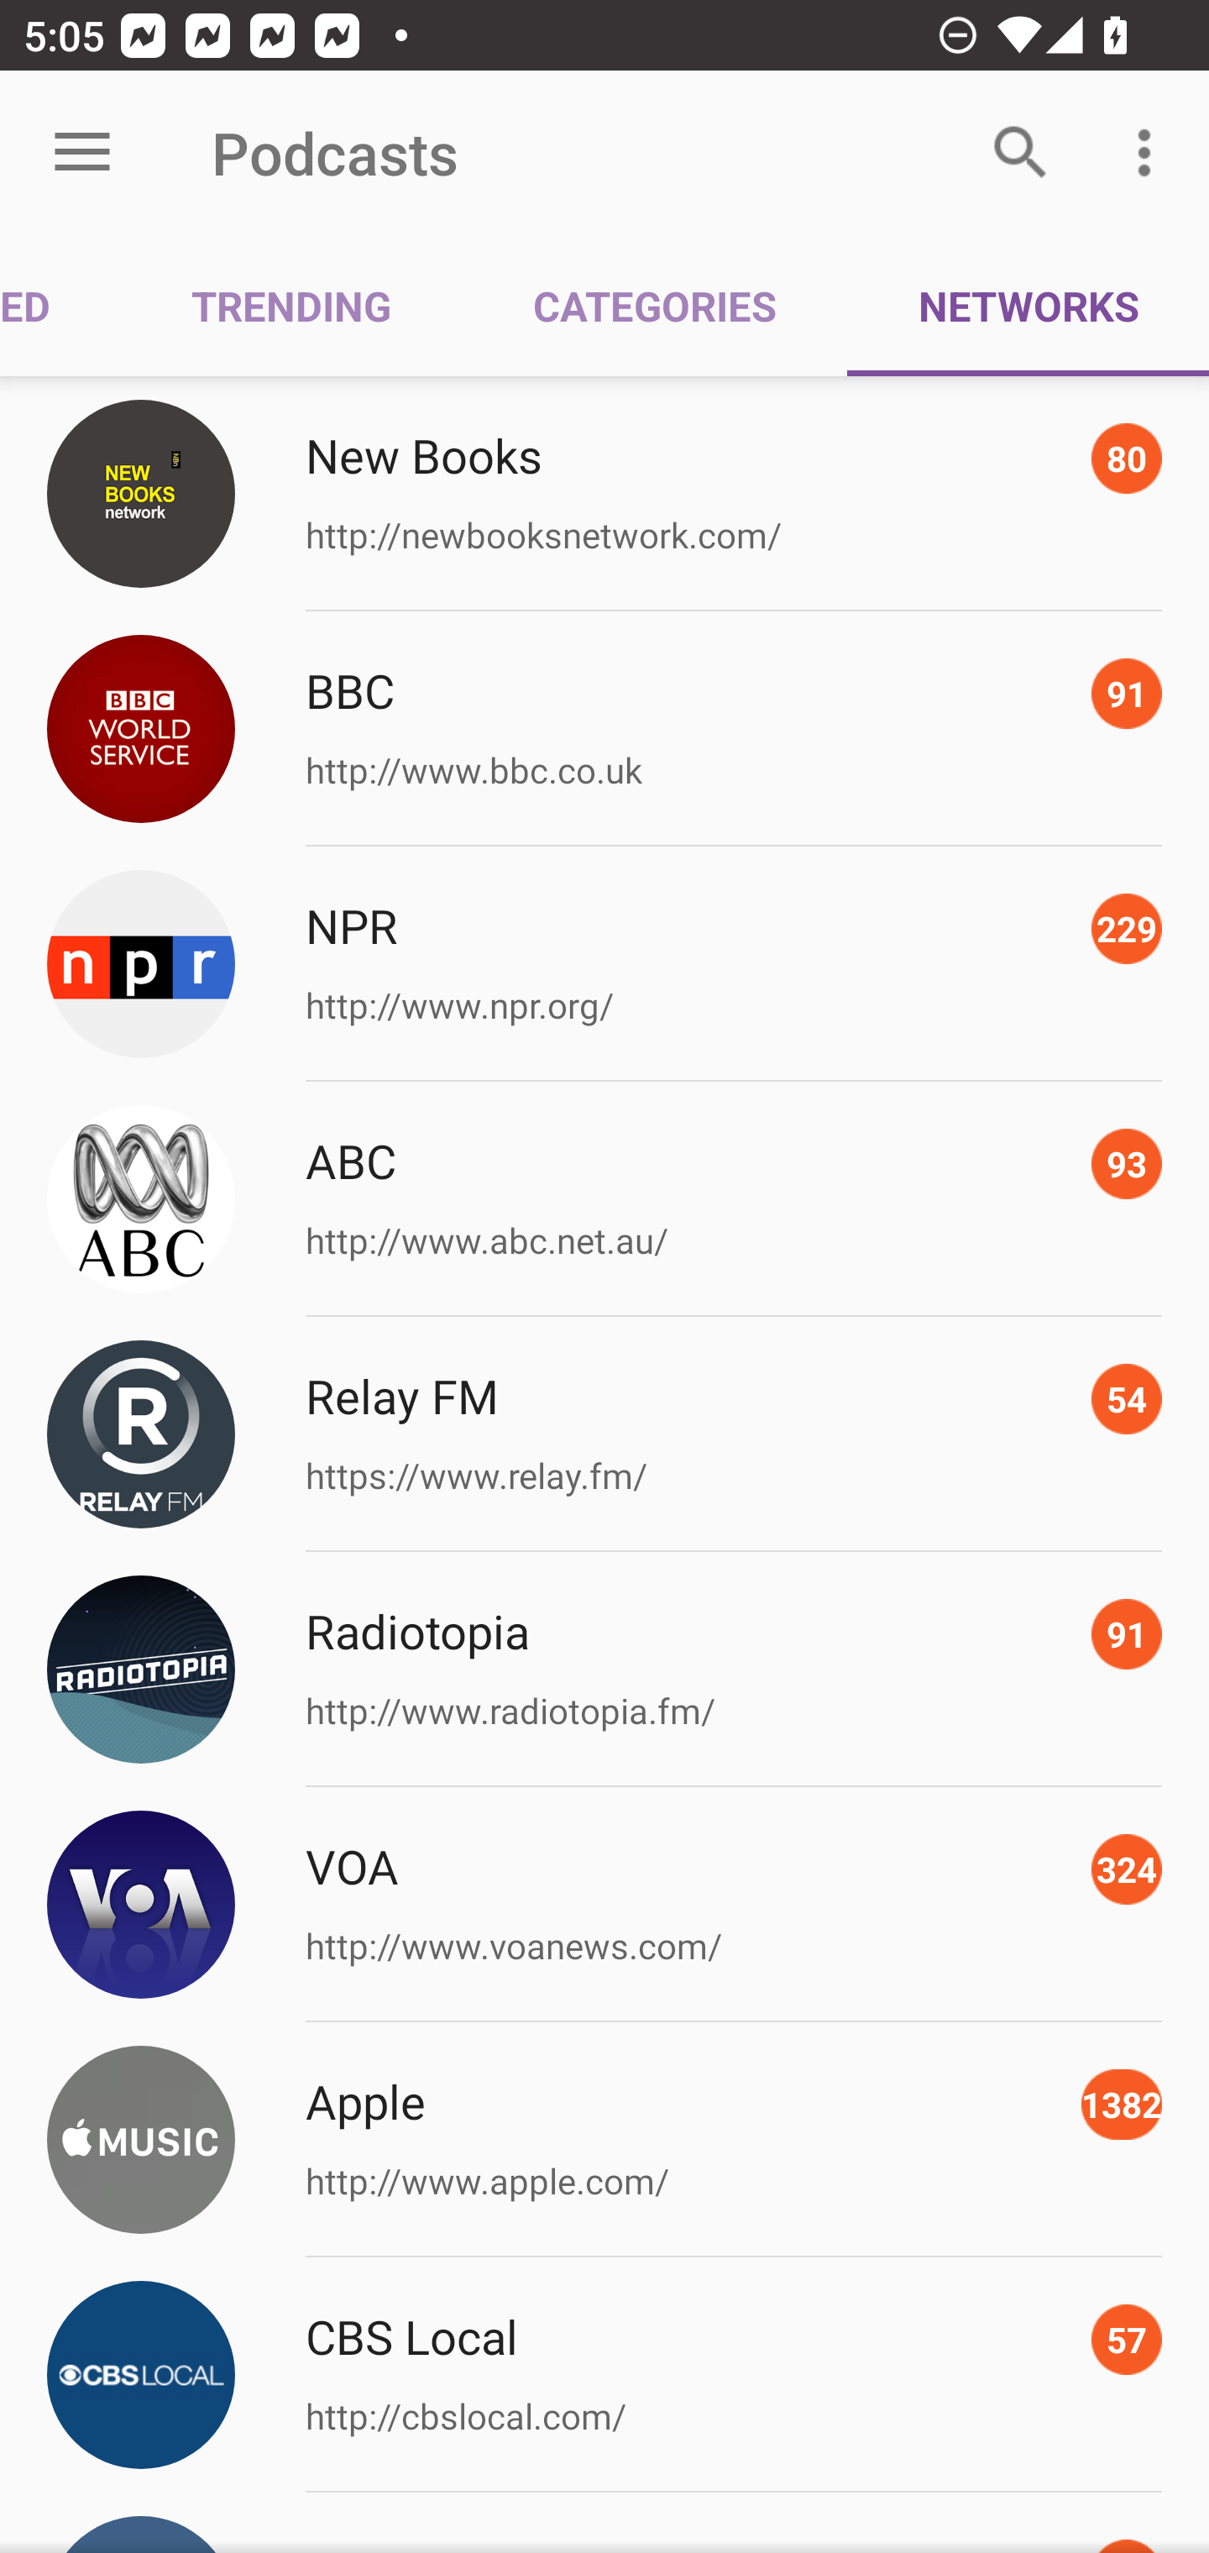 The height and width of the screenshot is (2553, 1209). What do you see at coordinates (291, 304) in the screenshot?
I see `TRENDING` at bounding box center [291, 304].